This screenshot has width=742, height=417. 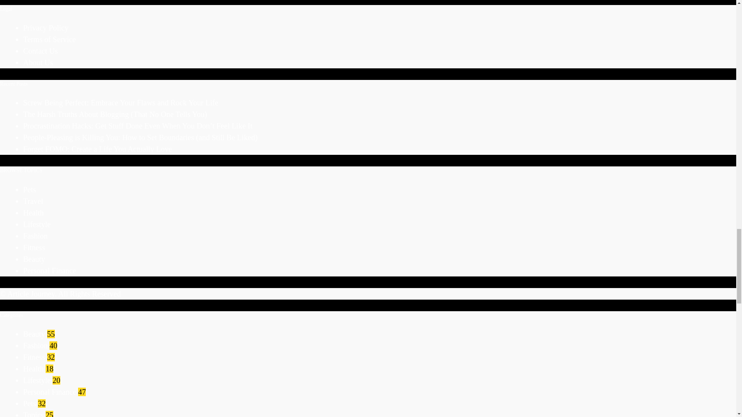 What do you see at coordinates (121, 102) in the screenshot?
I see `Screw Being Perfect: Embrace Your Flaws and Rock Your Life` at bounding box center [121, 102].